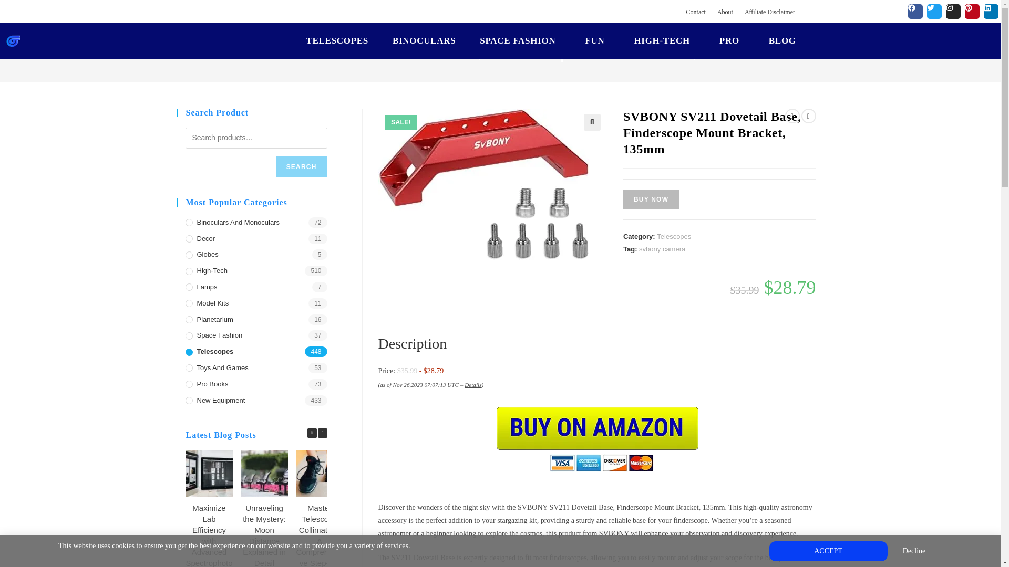  Describe the element at coordinates (223, 41) in the screenshot. I see `BINOCULARS` at that location.